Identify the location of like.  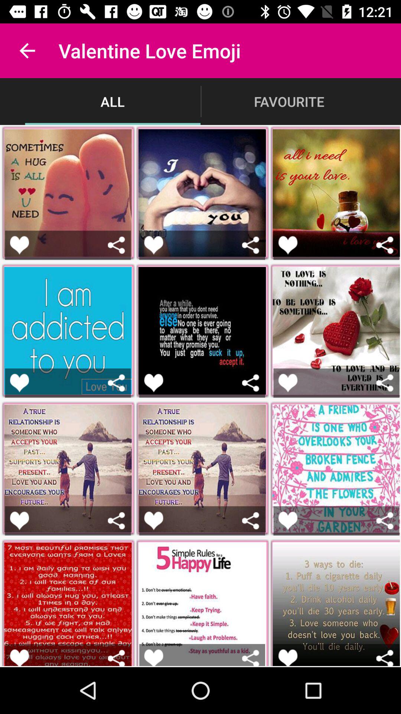
(288, 657).